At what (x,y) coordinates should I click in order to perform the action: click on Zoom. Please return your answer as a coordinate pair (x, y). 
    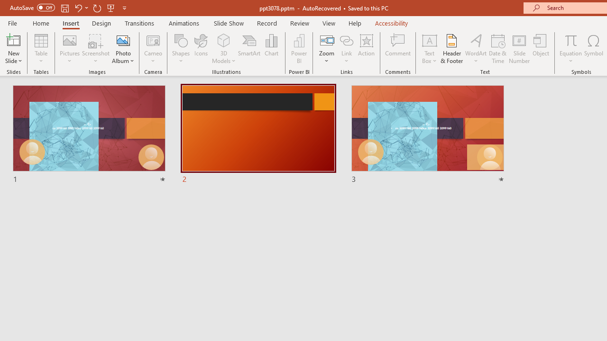
    Looking at the image, I should click on (327, 48).